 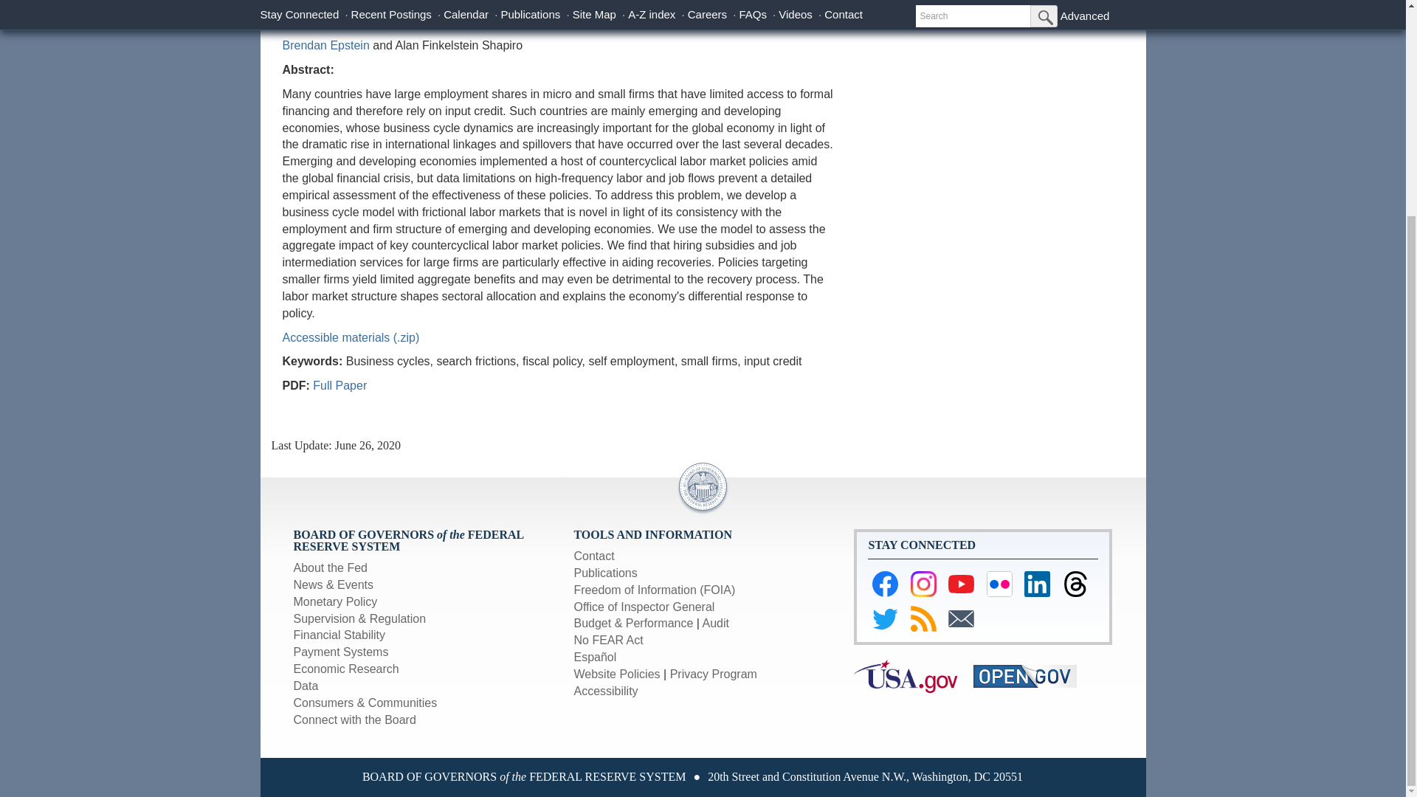 I want to click on Link to Open.gov, so click(x=1032, y=676).